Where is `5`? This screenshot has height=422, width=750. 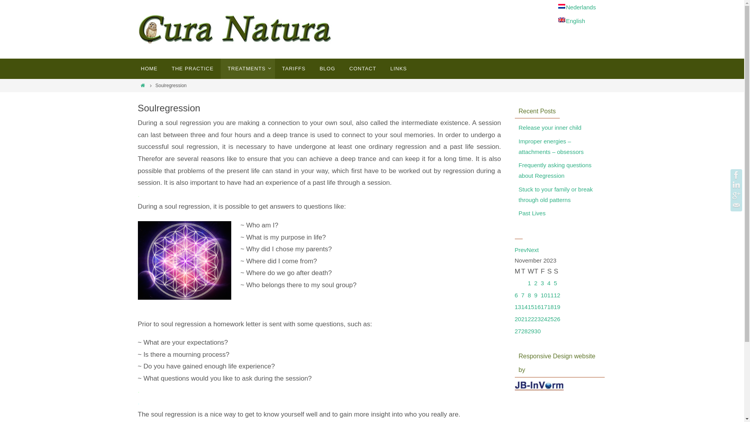
5 is located at coordinates (555, 283).